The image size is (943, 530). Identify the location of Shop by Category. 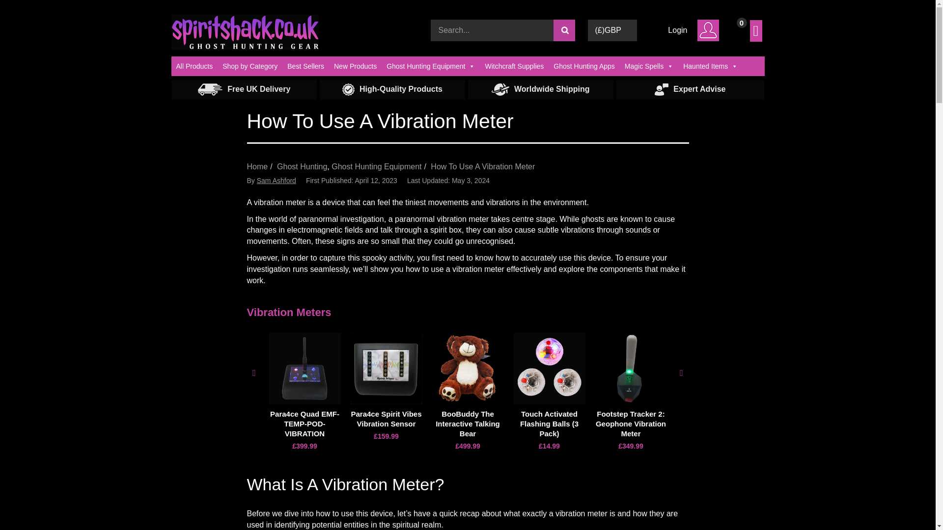
(250, 66).